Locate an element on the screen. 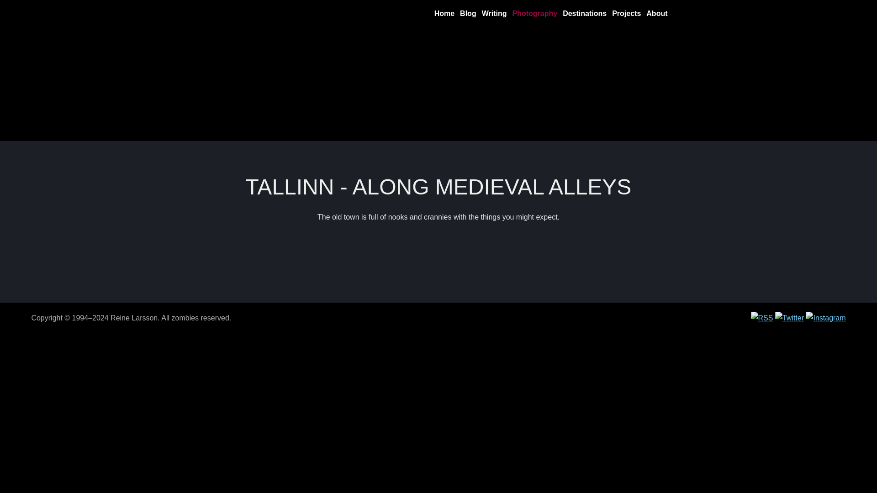 The height and width of the screenshot is (493, 877). Projects is located at coordinates (627, 14).